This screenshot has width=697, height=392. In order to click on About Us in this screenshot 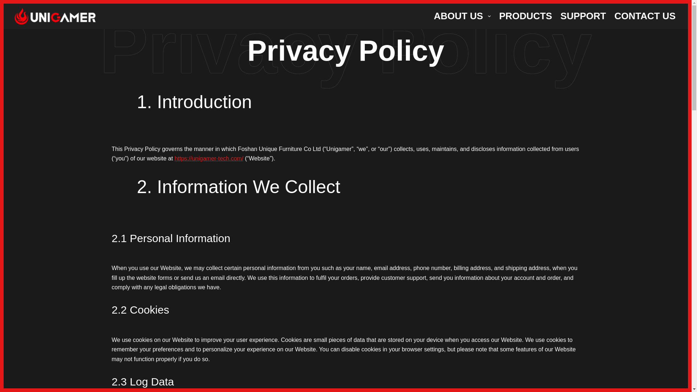, I will do `click(307, 234)`.